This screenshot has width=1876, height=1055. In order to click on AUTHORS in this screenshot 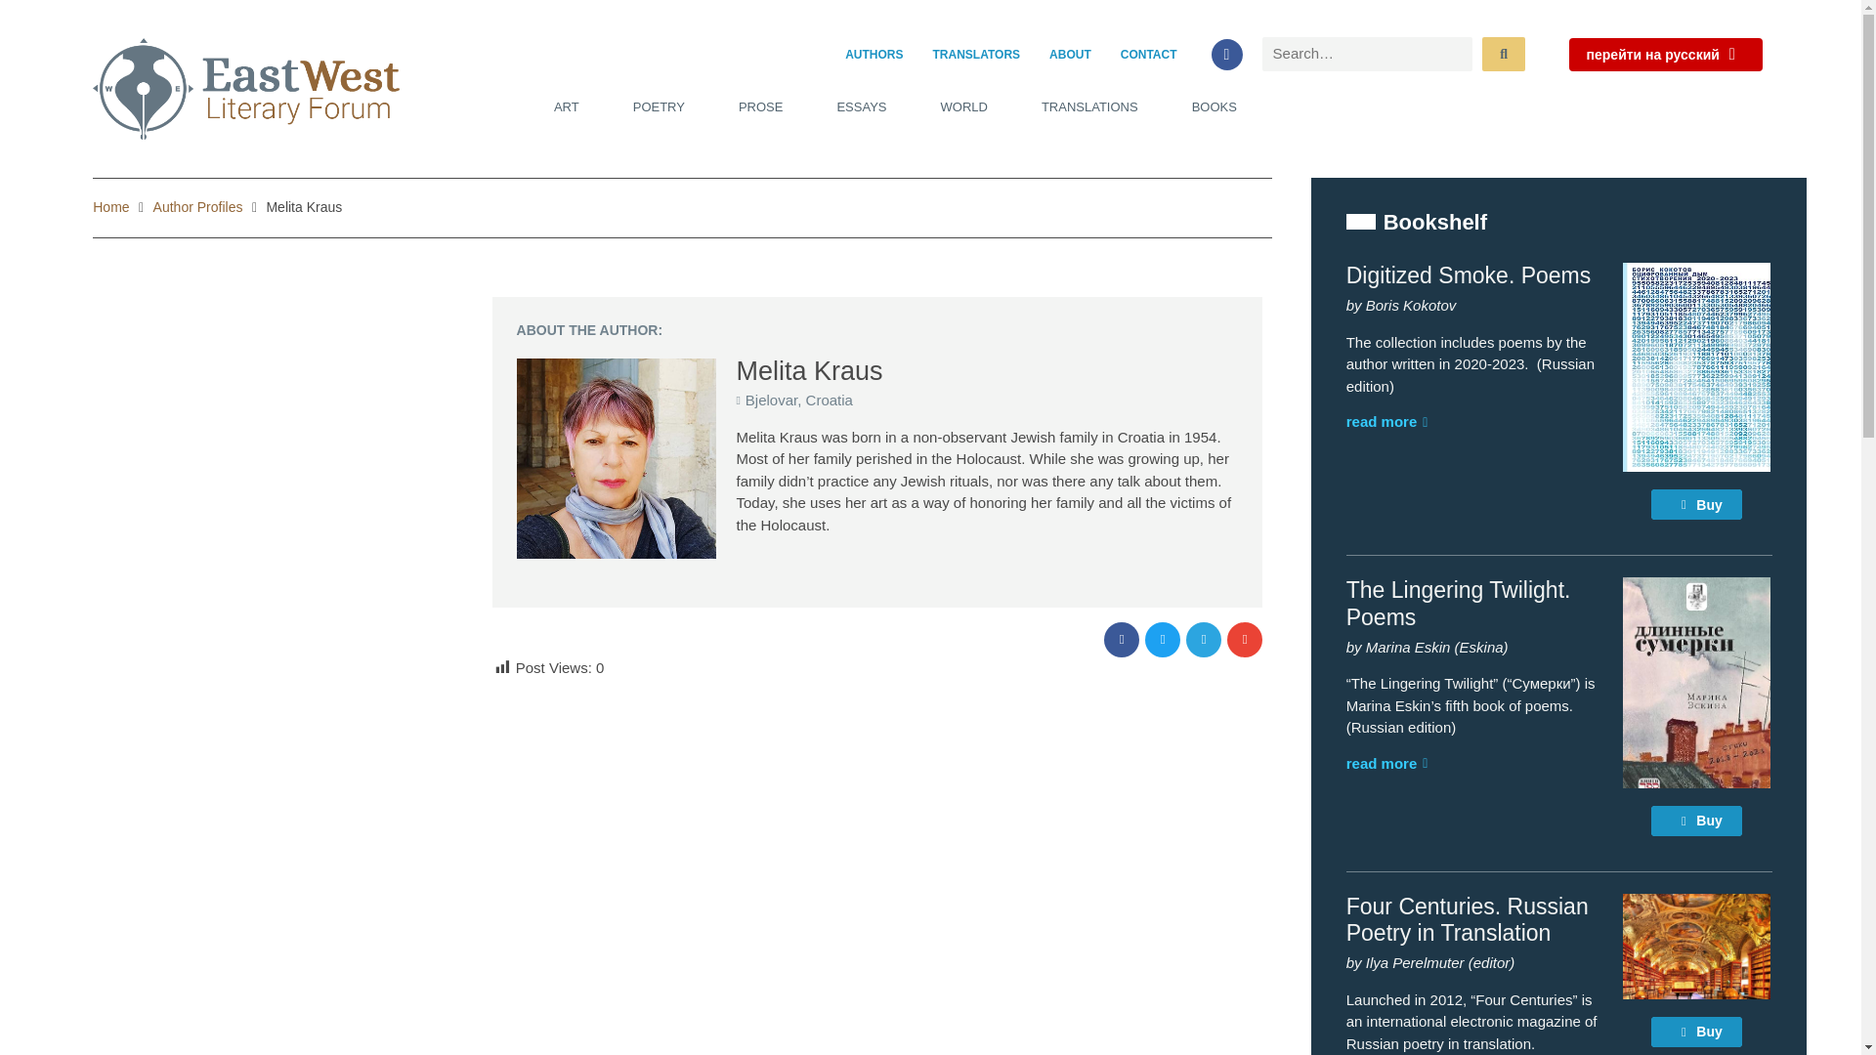, I will do `click(874, 55)`.